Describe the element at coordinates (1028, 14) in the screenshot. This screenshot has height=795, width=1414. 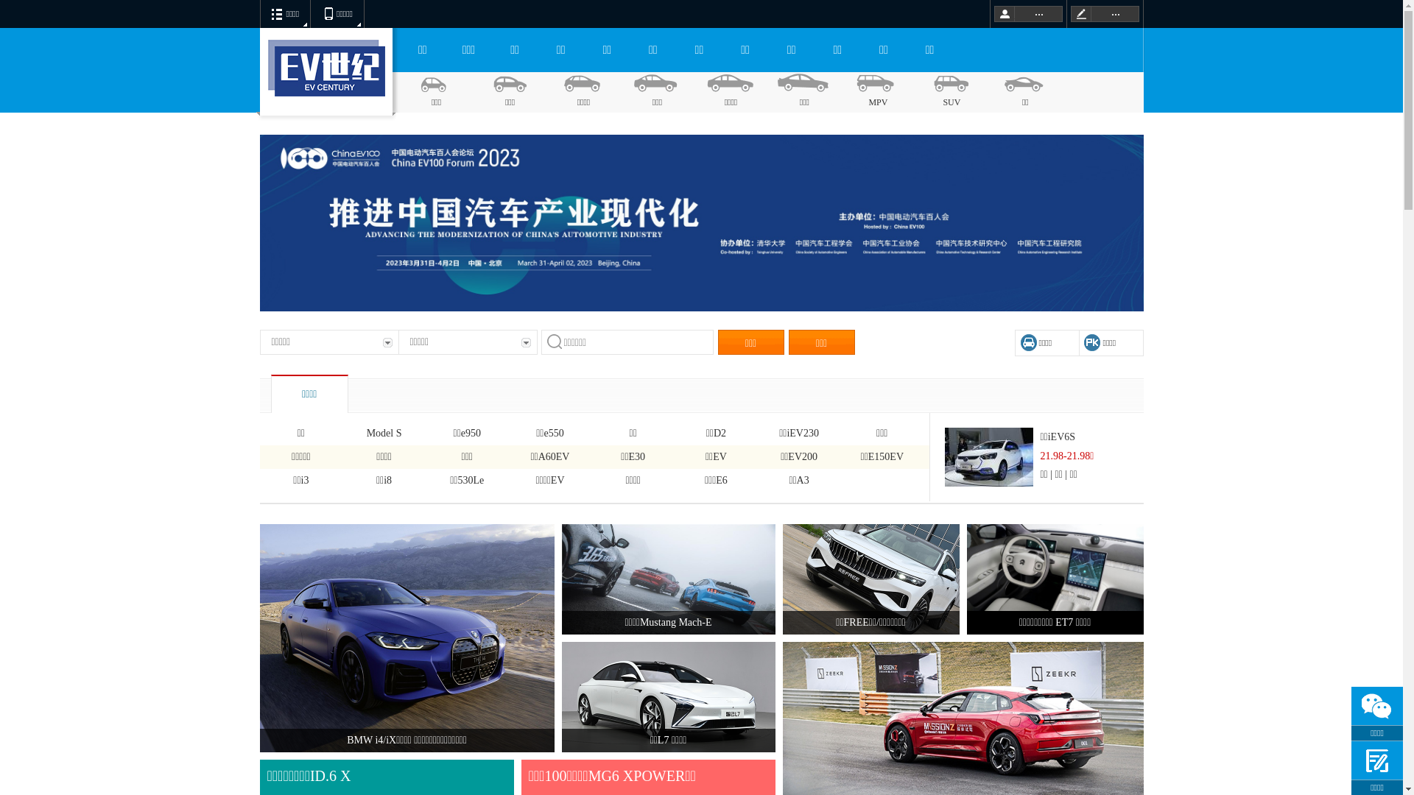
I see `  ` at that location.